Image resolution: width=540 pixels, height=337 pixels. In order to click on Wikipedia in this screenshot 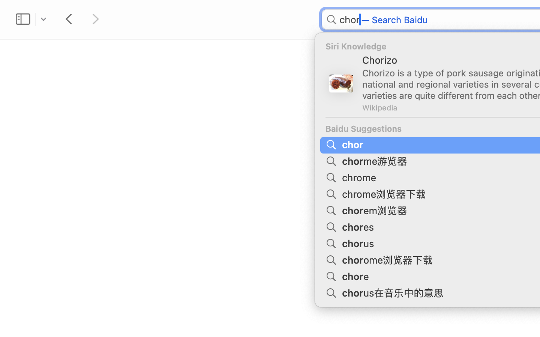, I will do `click(379, 107)`.